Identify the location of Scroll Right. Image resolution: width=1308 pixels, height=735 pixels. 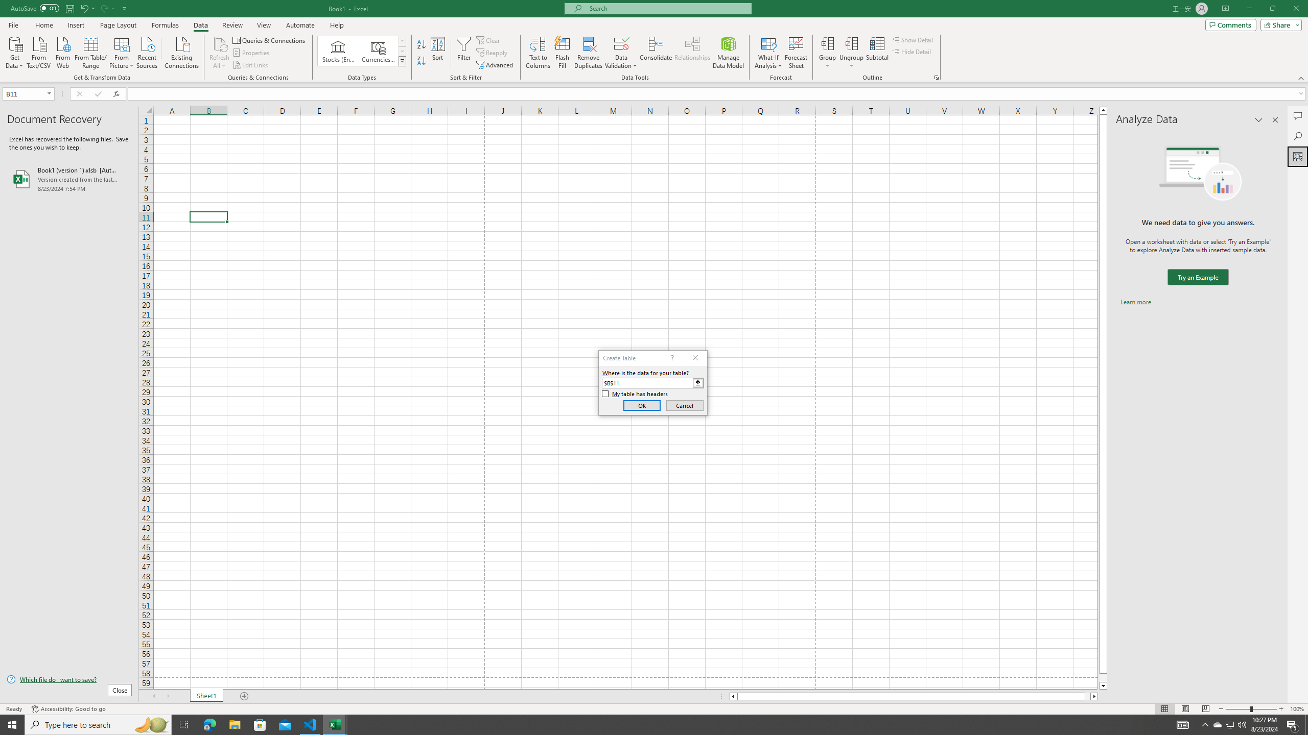
(168, 696).